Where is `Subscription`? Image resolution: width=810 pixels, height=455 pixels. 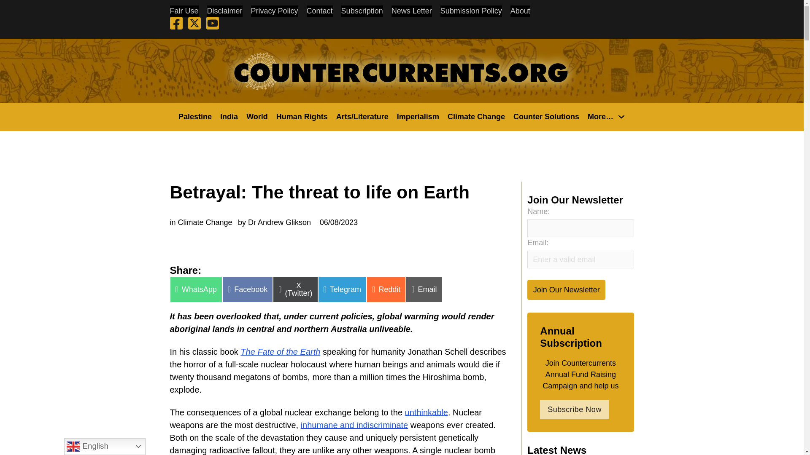
Subscription is located at coordinates (362, 11).